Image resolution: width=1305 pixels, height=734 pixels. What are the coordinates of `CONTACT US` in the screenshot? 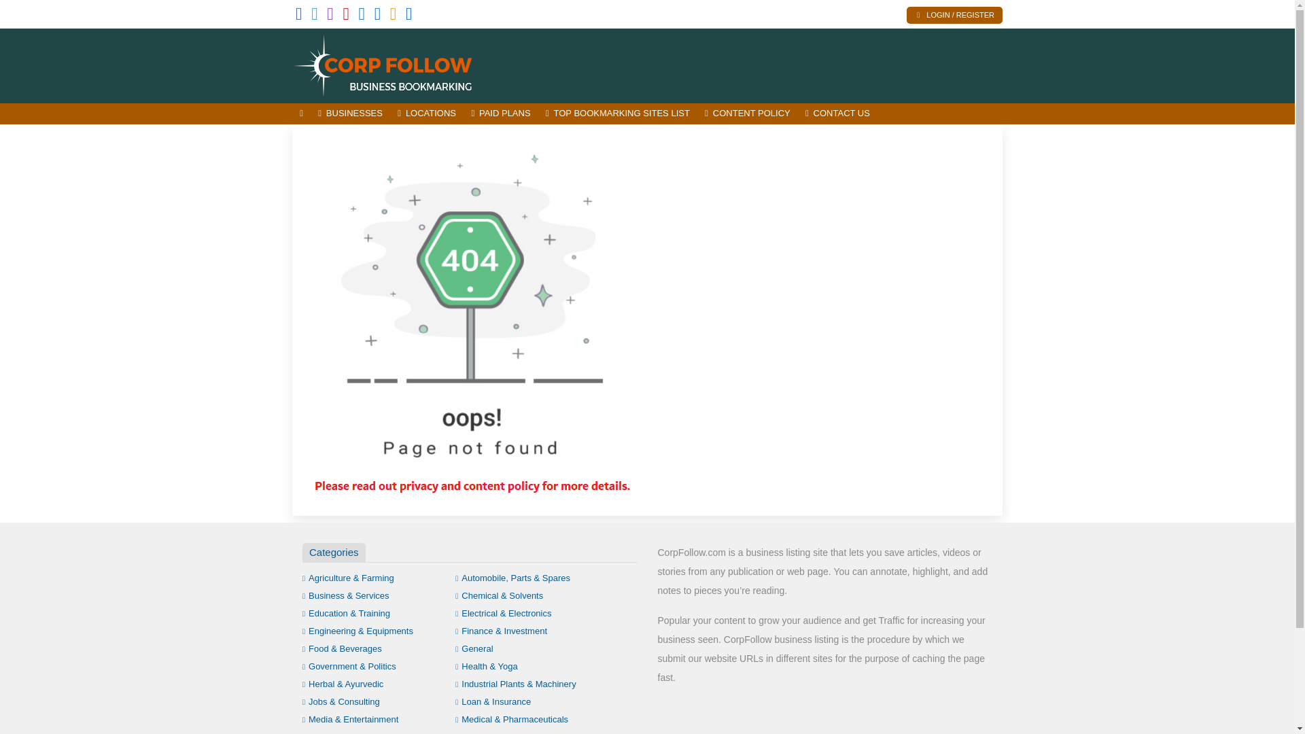 It's located at (837, 113).